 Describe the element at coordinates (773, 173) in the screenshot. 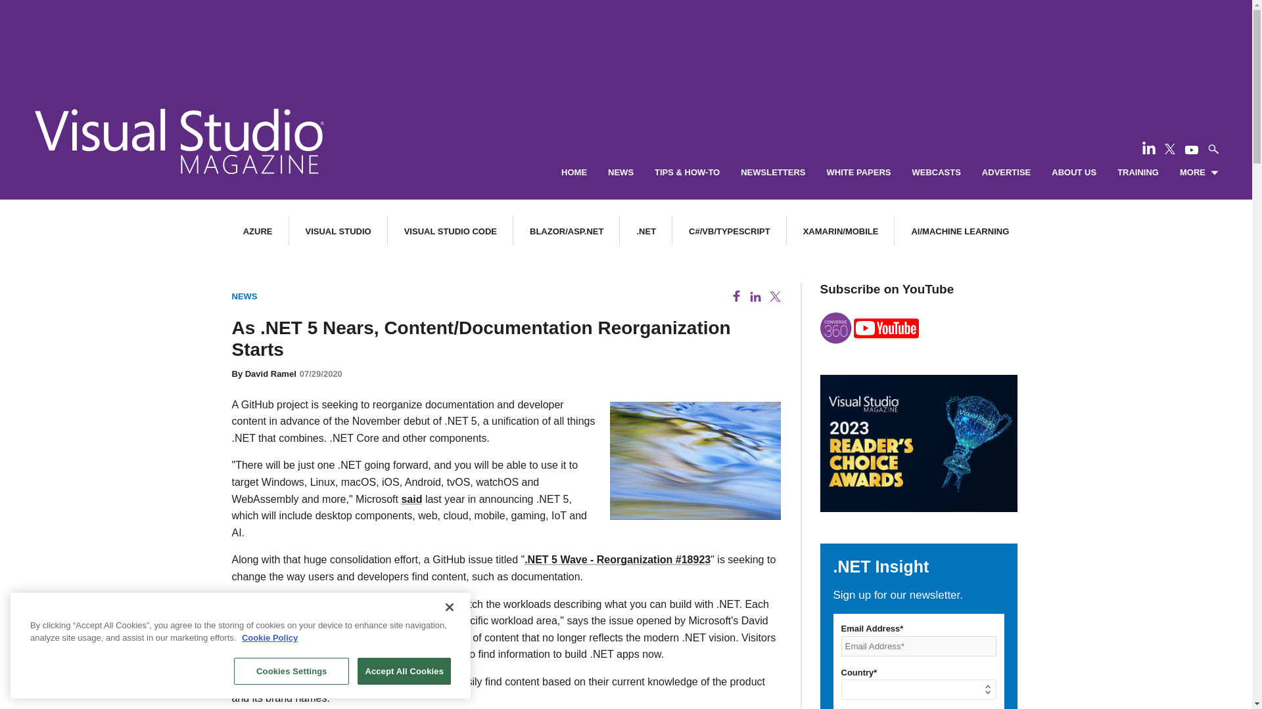

I see `NEWSLETTERS` at that location.